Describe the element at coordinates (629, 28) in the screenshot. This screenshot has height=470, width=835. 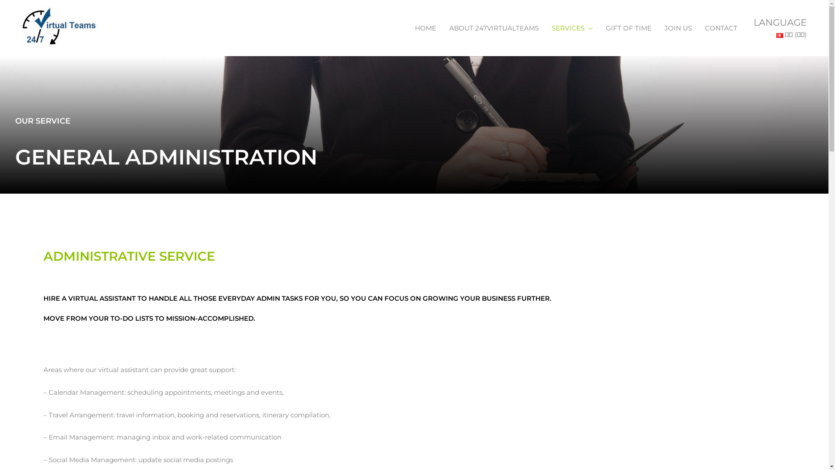
I see `GIFT OF TIME` at that location.